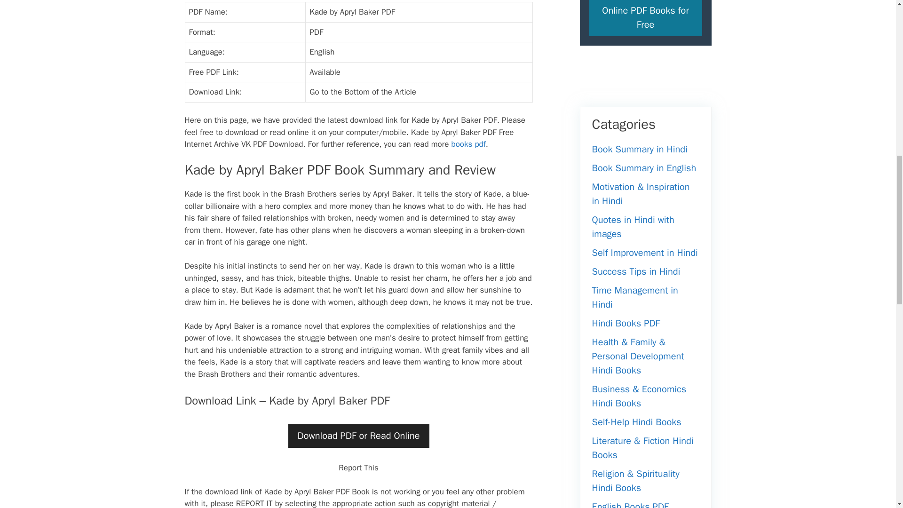 The height and width of the screenshot is (508, 903). What do you see at coordinates (639, 149) in the screenshot?
I see `Book Summary in Hindi` at bounding box center [639, 149].